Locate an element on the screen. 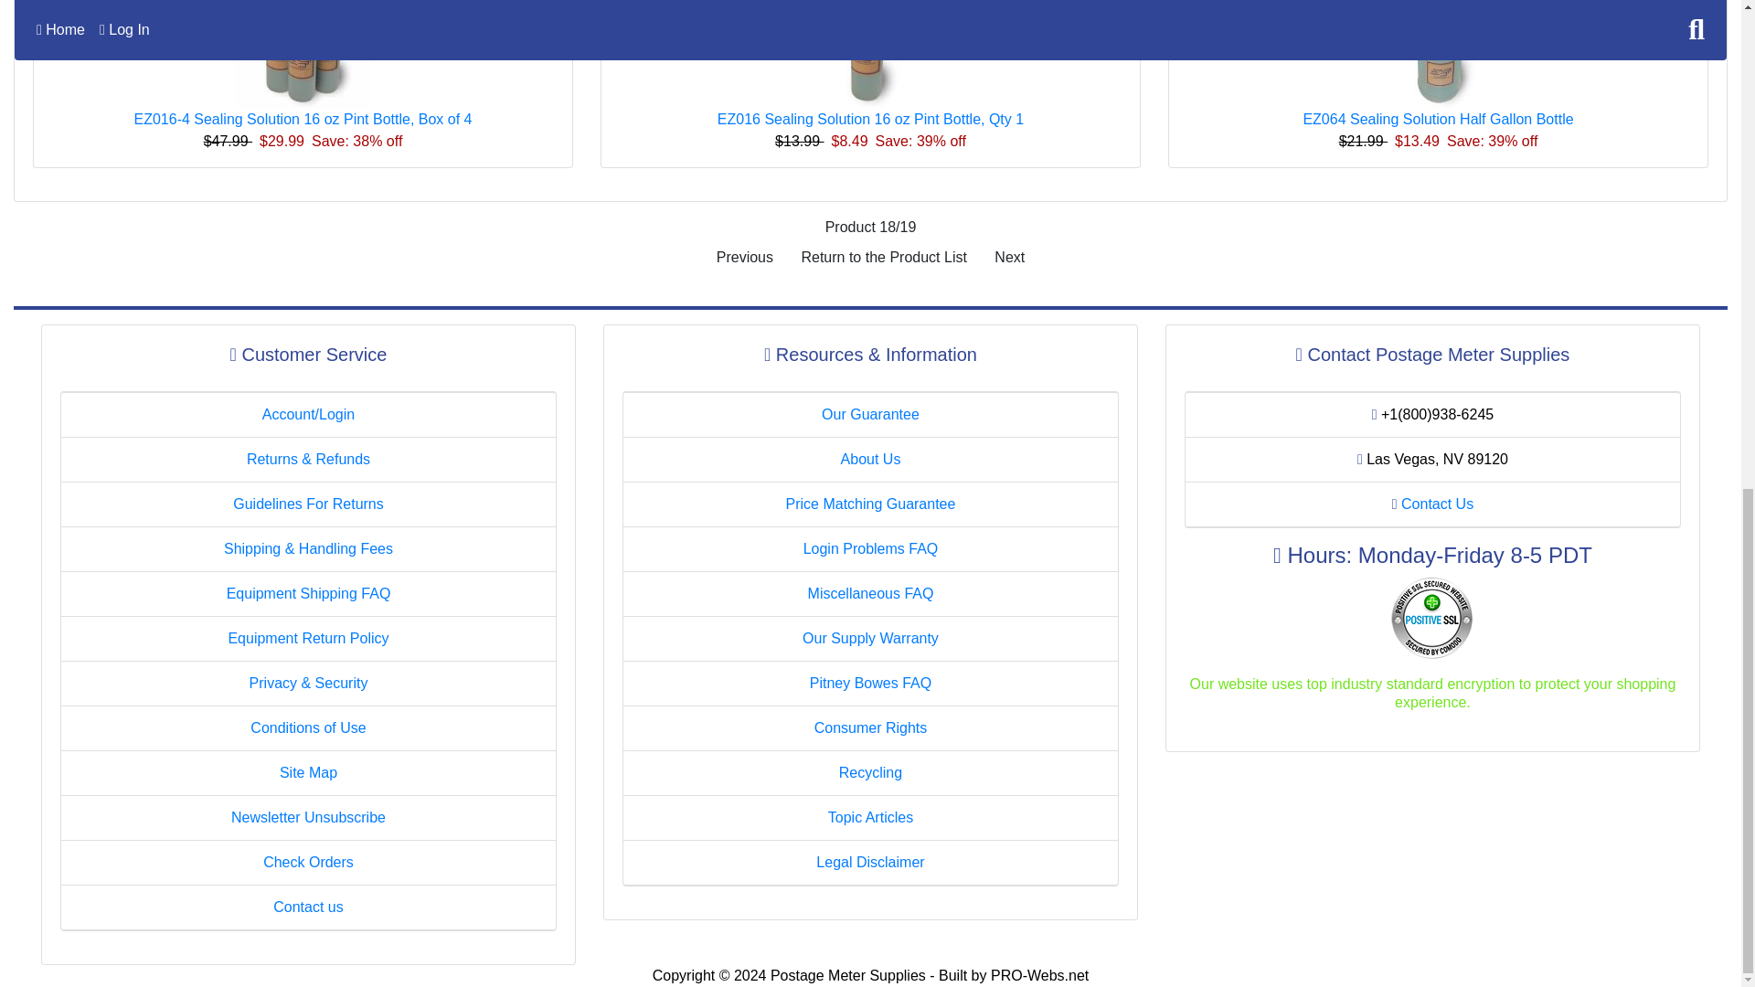 The image size is (1755, 987). Equipment Return Policy is located at coordinates (307, 638).